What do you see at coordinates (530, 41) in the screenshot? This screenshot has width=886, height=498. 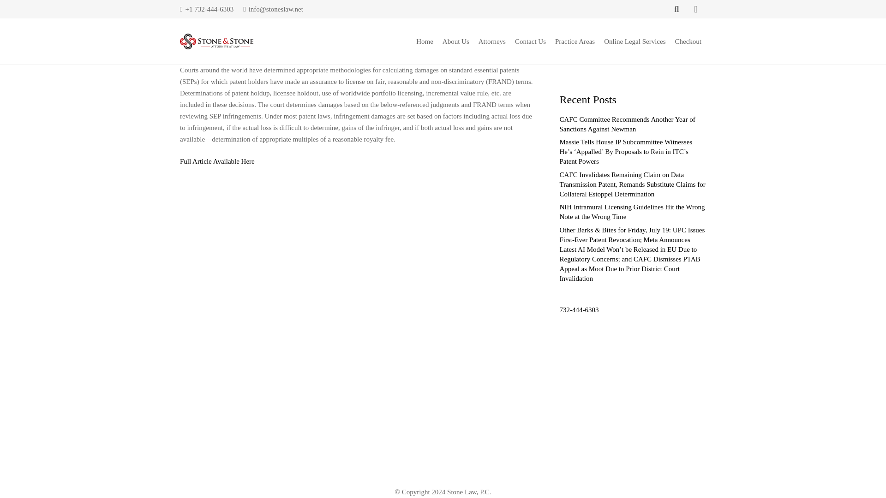 I see `Contact Us` at bounding box center [530, 41].